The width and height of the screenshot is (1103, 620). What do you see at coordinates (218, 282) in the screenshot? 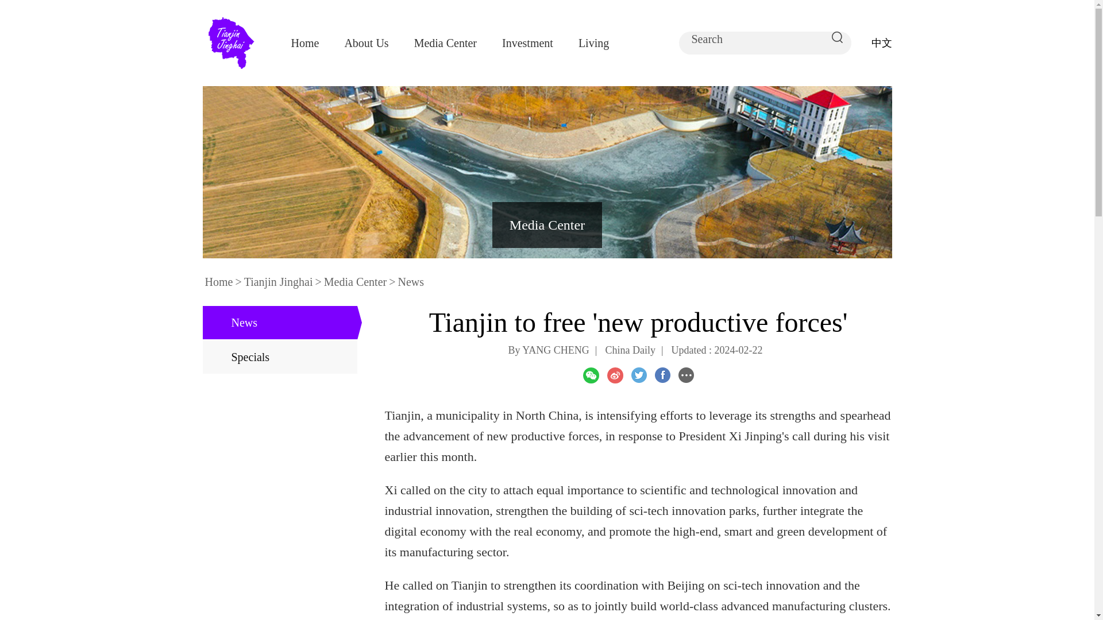
I see `Home` at bounding box center [218, 282].